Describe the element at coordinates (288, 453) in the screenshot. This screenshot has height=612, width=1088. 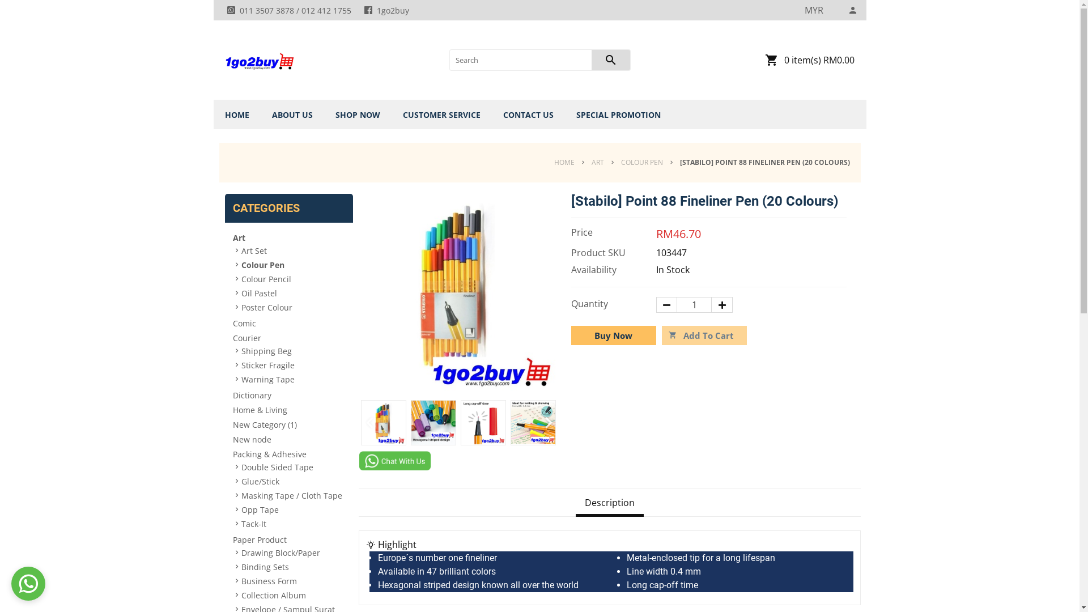
I see `Packing & Adhesive` at that location.